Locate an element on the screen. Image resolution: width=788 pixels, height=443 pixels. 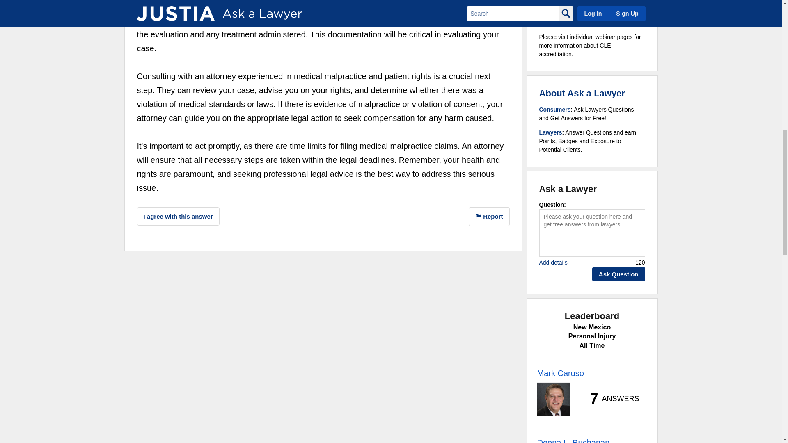
Ask a Lawyer - FAQs - Consumers is located at coordinates (555, 110).